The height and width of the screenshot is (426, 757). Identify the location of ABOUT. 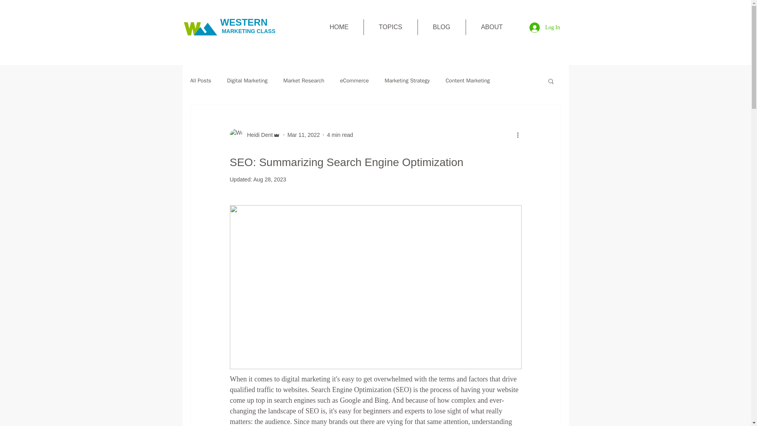
(492, 27).